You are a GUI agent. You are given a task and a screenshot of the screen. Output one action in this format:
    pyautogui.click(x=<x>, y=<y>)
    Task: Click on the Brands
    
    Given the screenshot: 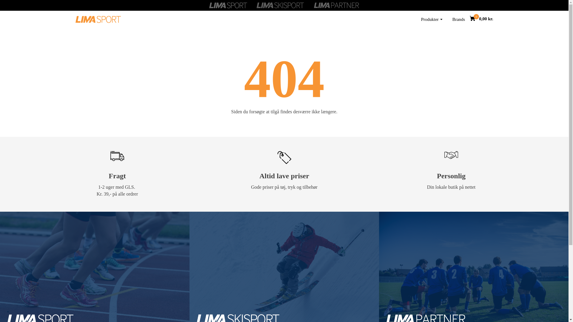 What is the action you would take?
    pyautogui.click(x=458, y=19)
    